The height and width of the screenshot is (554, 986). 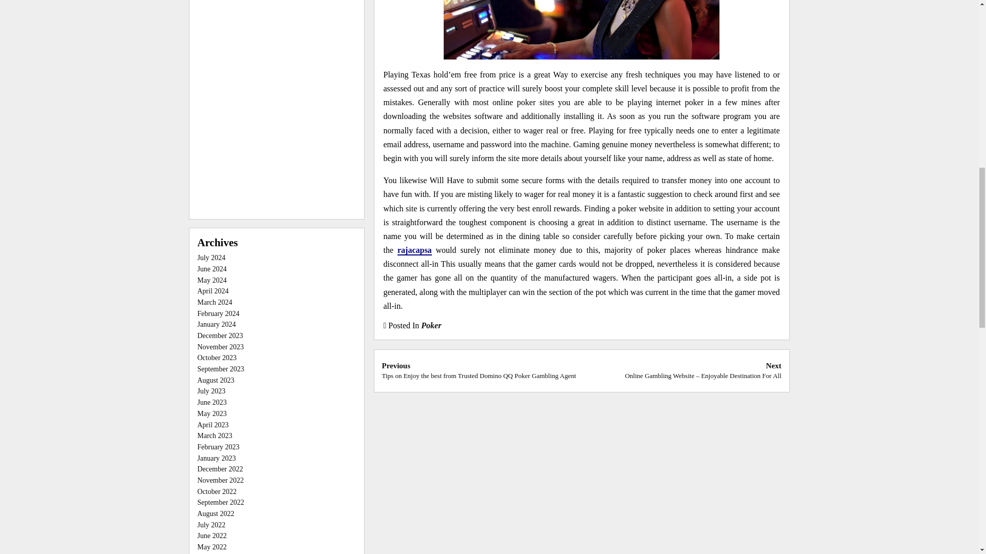 What do you see at coordinates (414, 250) in the screenshot?
I see `rajacapsa` at bounding box center [414, 250].